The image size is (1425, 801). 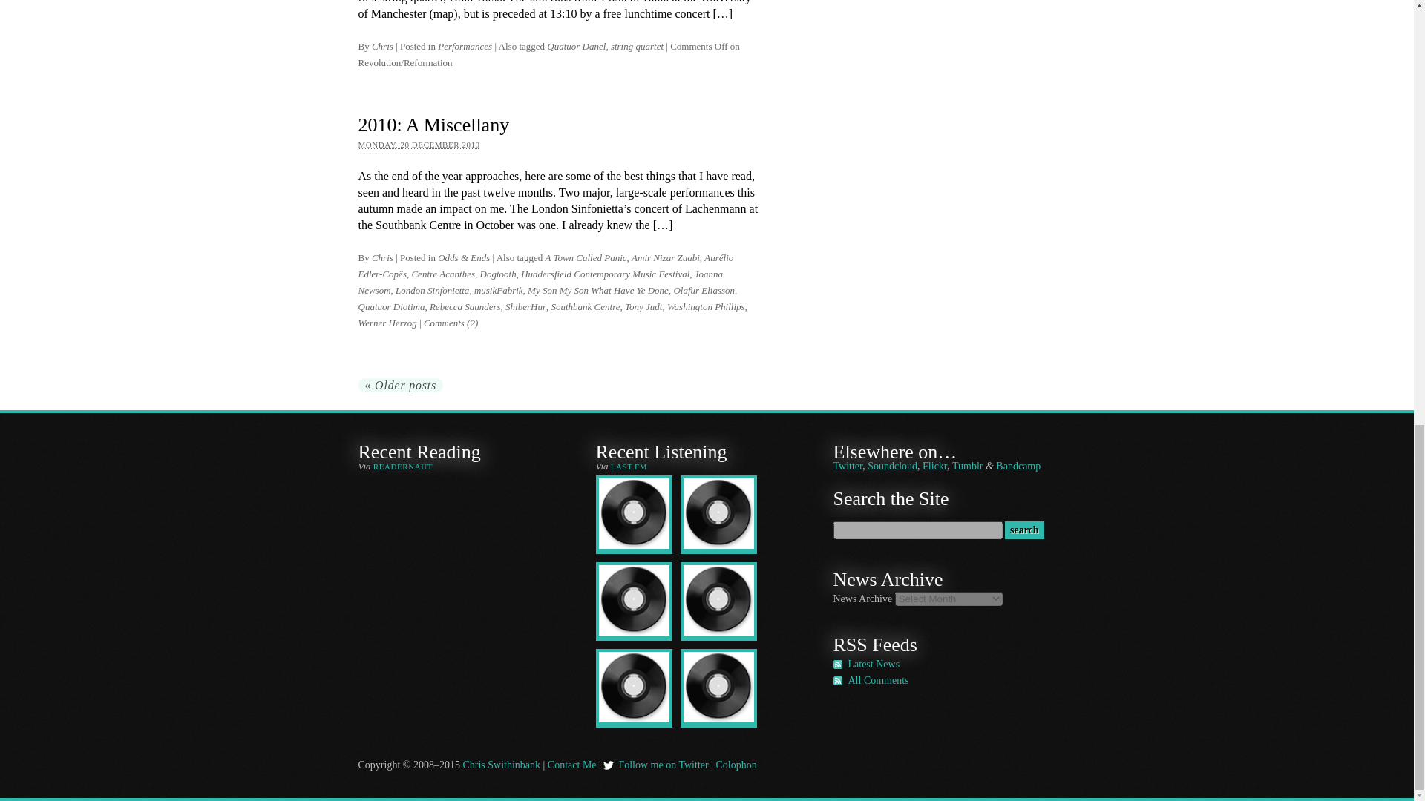 I want to click on A Town Called Panic, so click(x=585, y=258).